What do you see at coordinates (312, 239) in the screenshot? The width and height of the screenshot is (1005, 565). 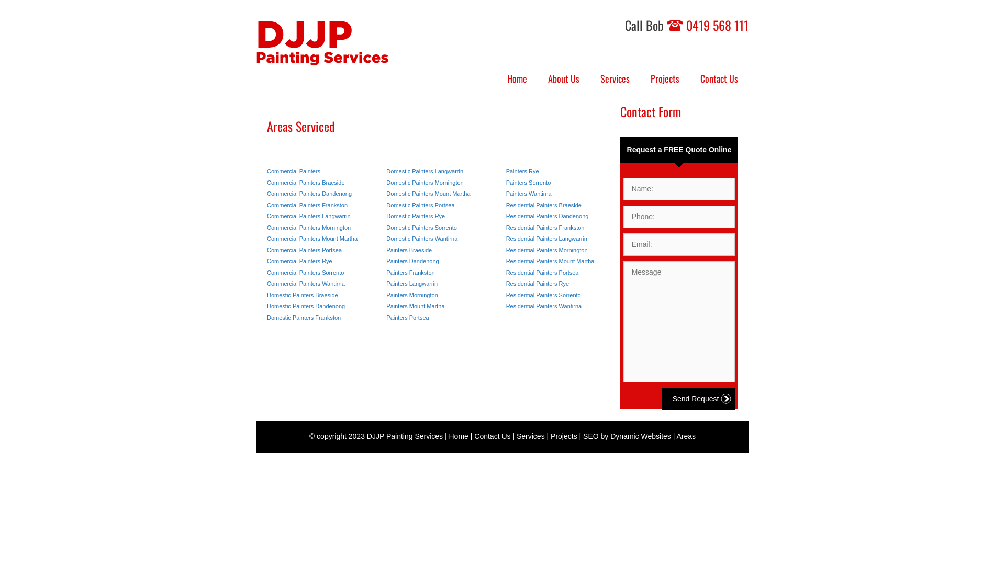 I see `Commercial Painters Mount Martha` at bounding box center [312, 239].